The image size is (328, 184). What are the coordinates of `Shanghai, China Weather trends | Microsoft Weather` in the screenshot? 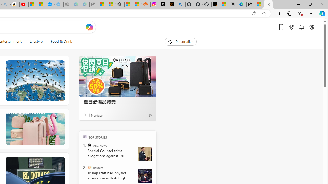 It's located at (137, 5).